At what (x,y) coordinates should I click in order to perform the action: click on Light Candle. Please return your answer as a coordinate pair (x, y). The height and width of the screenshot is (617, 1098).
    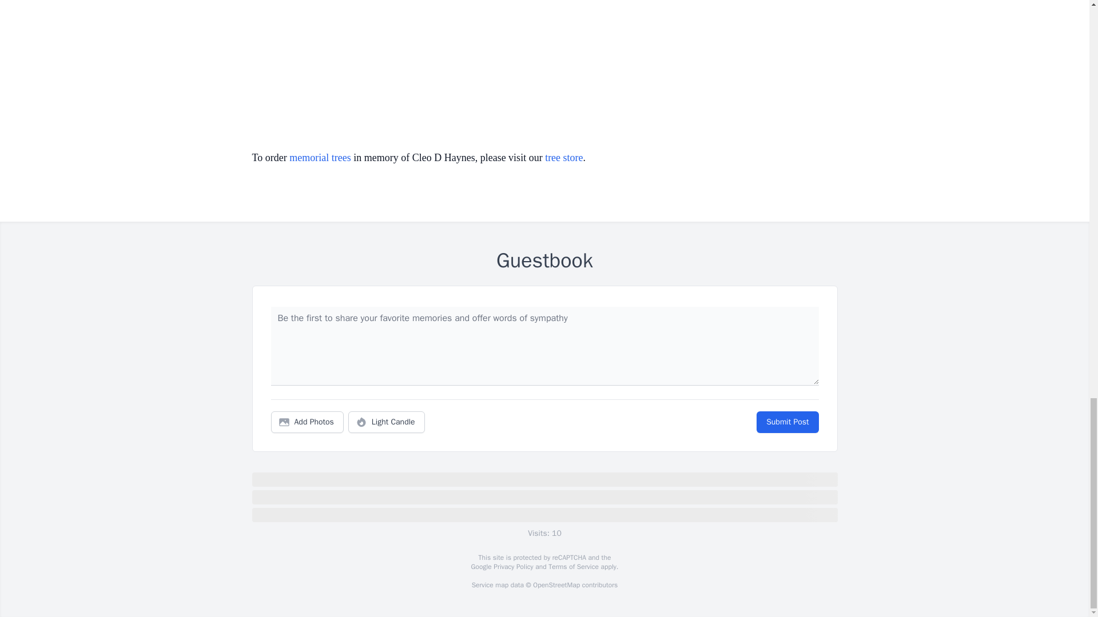
    Looking at the image, I should click on (387, 422).